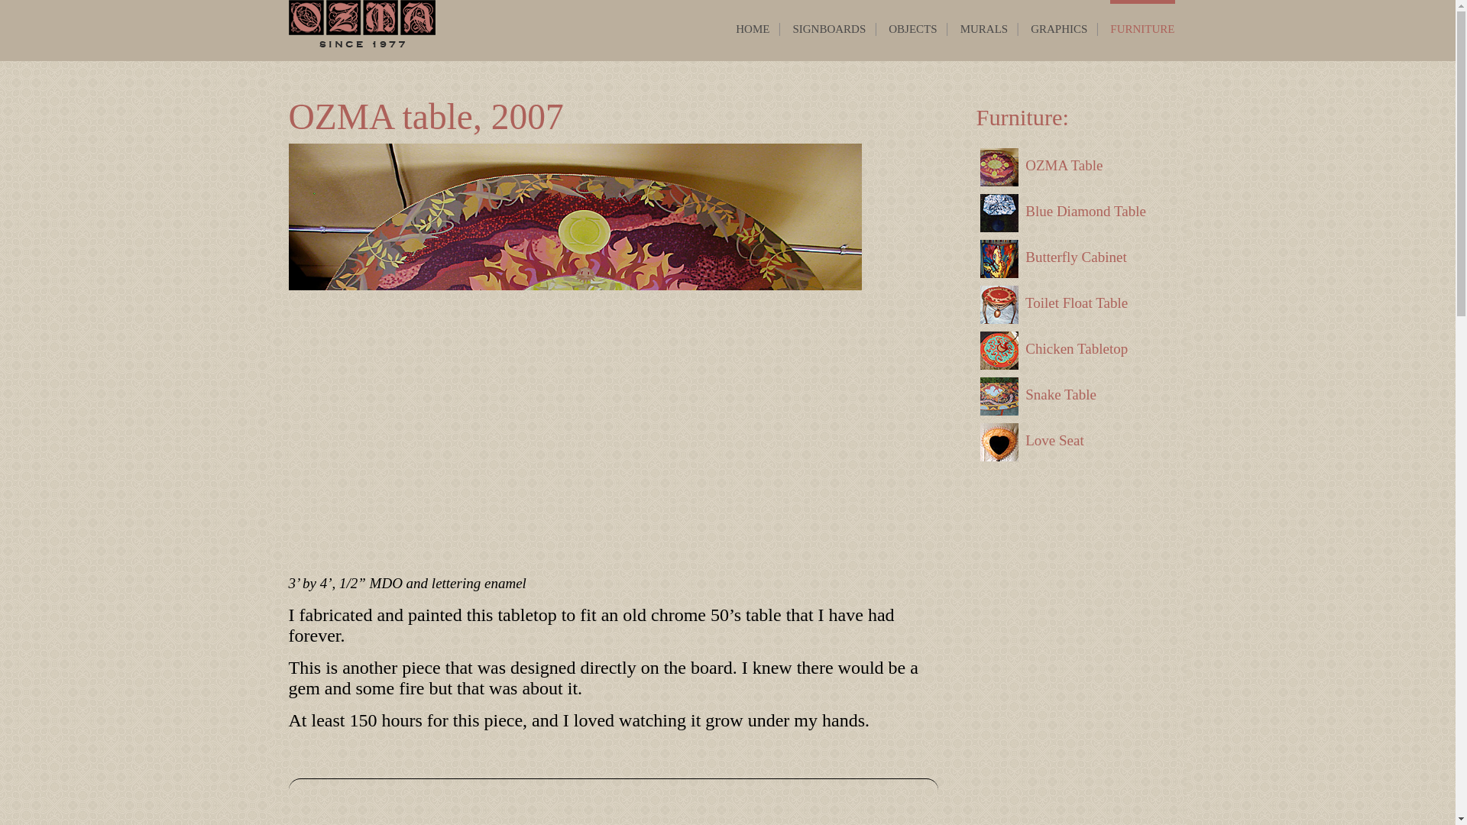 This screenshot has width=1467, height=825. I want to click on OZMA Table, so click(1072, 167).